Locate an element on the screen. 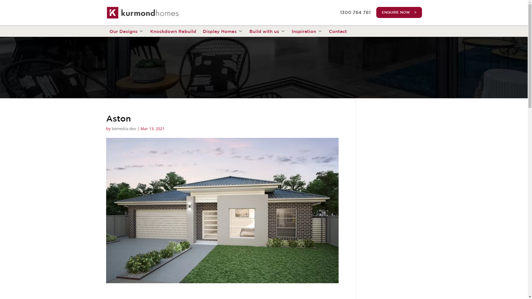 The height and width of the screenshot is (299, 532). Knockdown Rebuild is located at coordinates (173, 31).